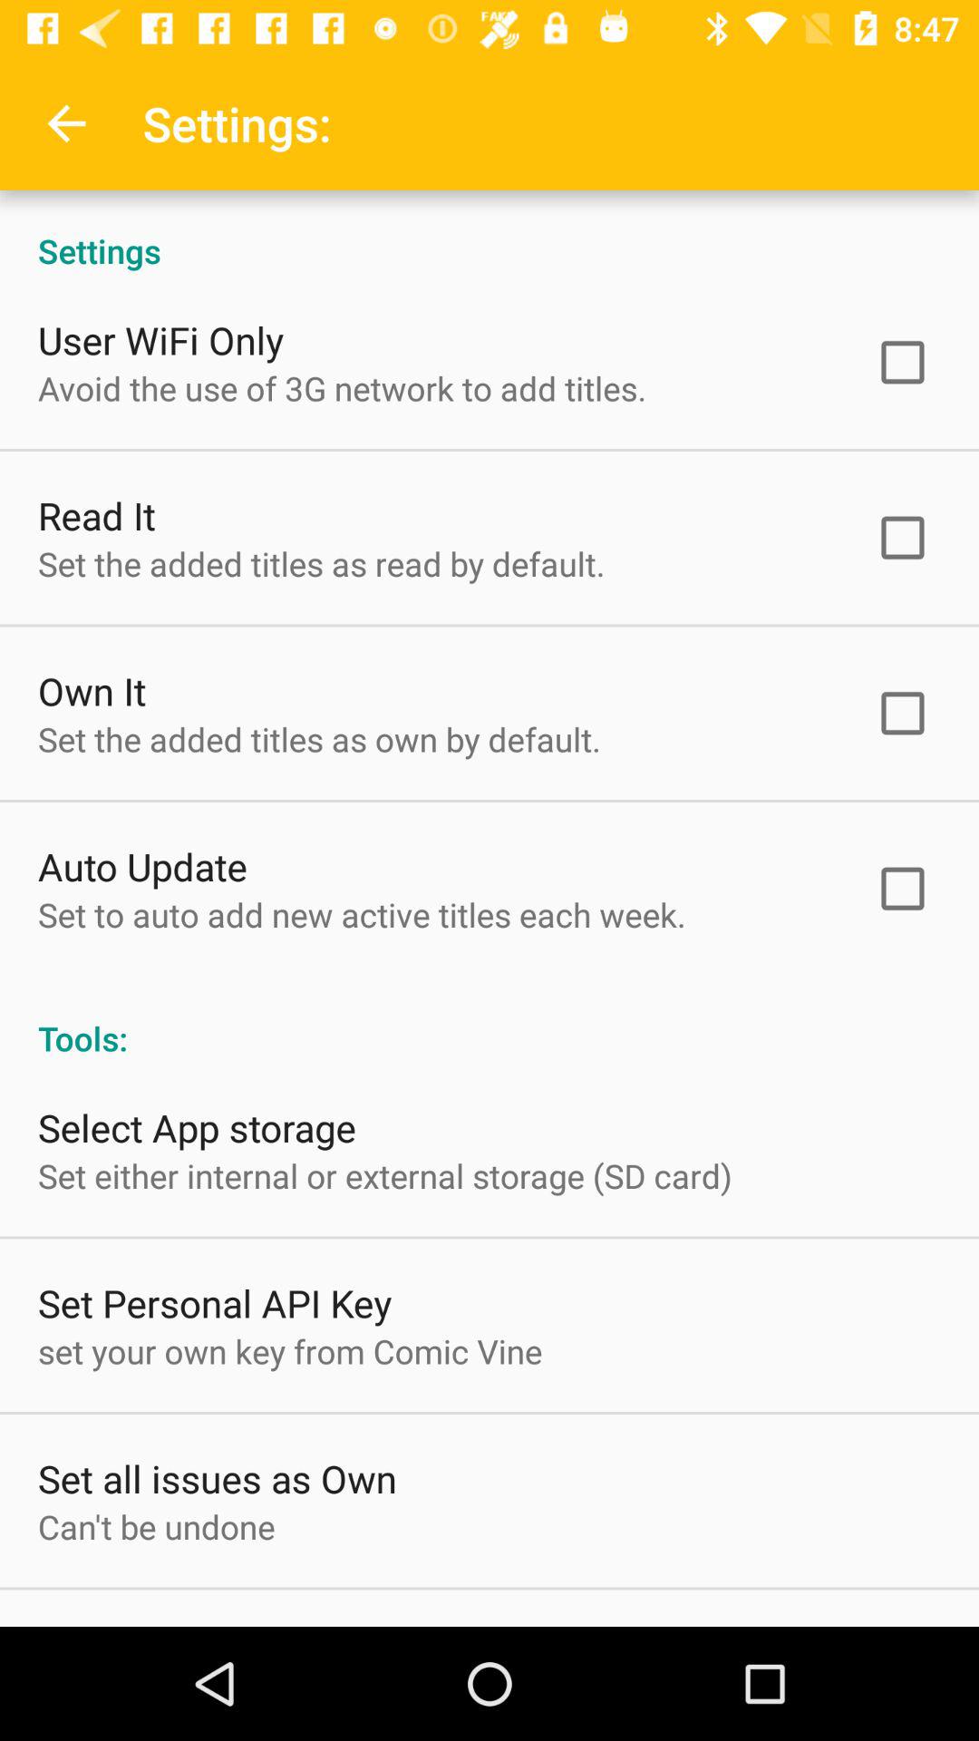 The width and height of the screenshot is (979, 1741). I want to click on scroll until the user wifi only, so click(161, 339).